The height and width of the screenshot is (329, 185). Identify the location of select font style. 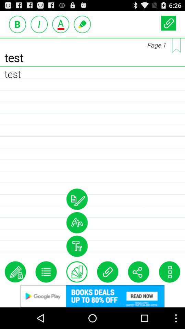
(39, 24).